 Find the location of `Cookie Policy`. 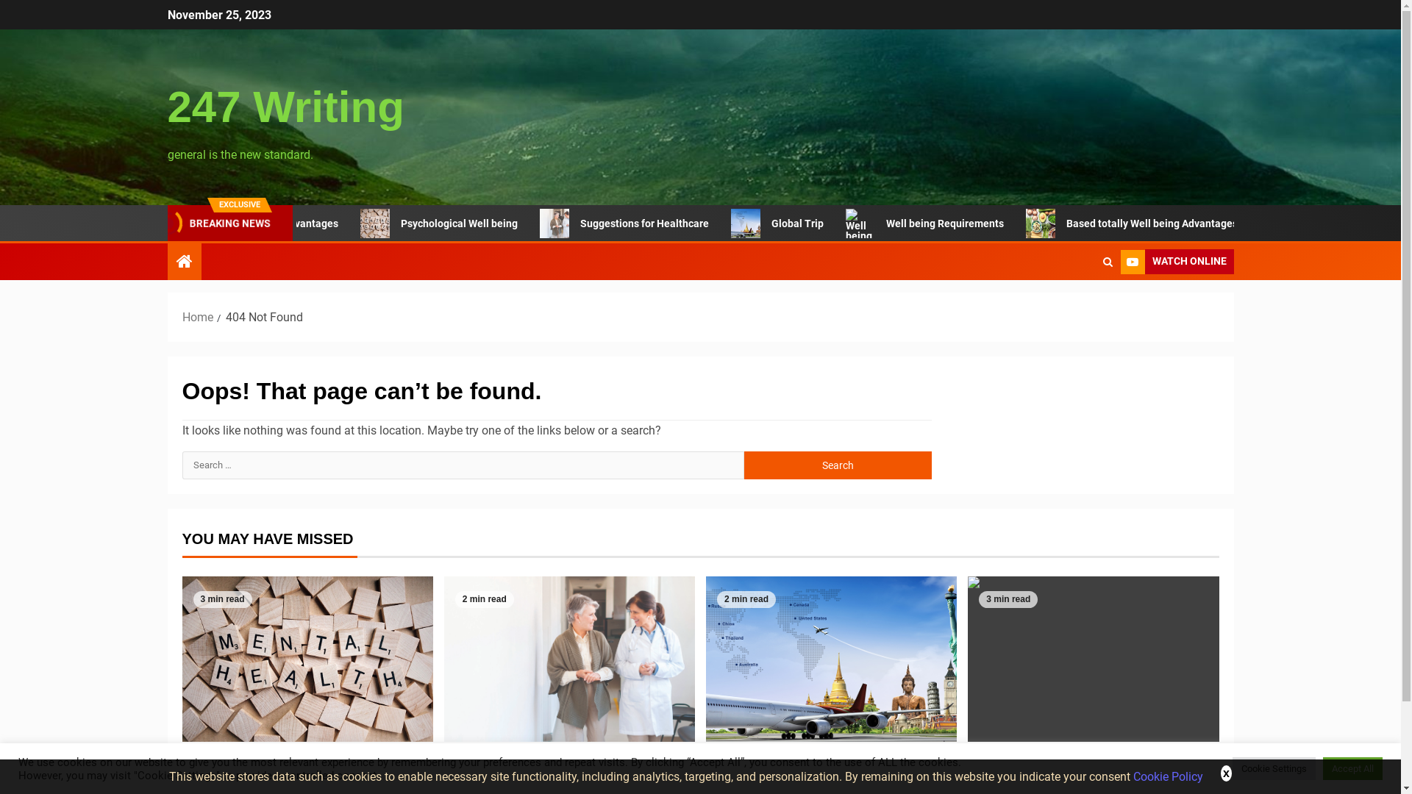

Cookie Policy is located at coordinates (1168, 776).